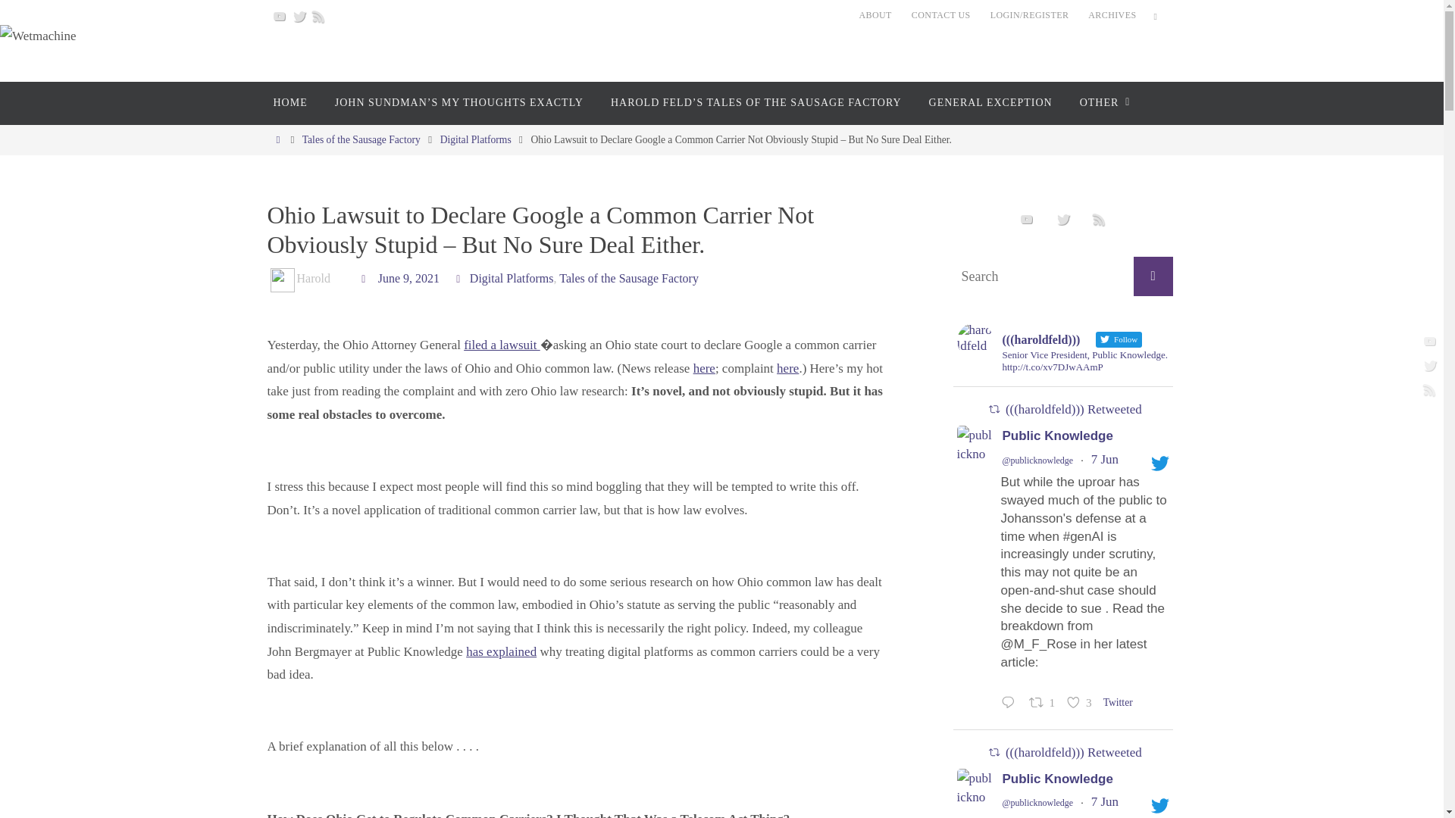 The height and width of the screenshot is (818, 1455). I want to click on GENERAL EXCEPTION, so click(990, 103).